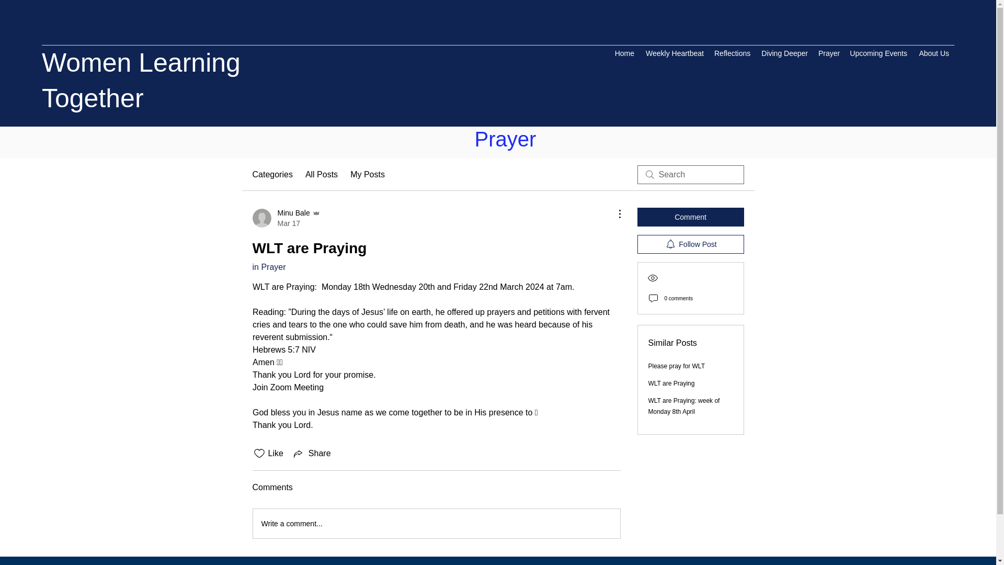  I want to click on WLT are Praying: week of Monday 8th April, so click(684, 406).